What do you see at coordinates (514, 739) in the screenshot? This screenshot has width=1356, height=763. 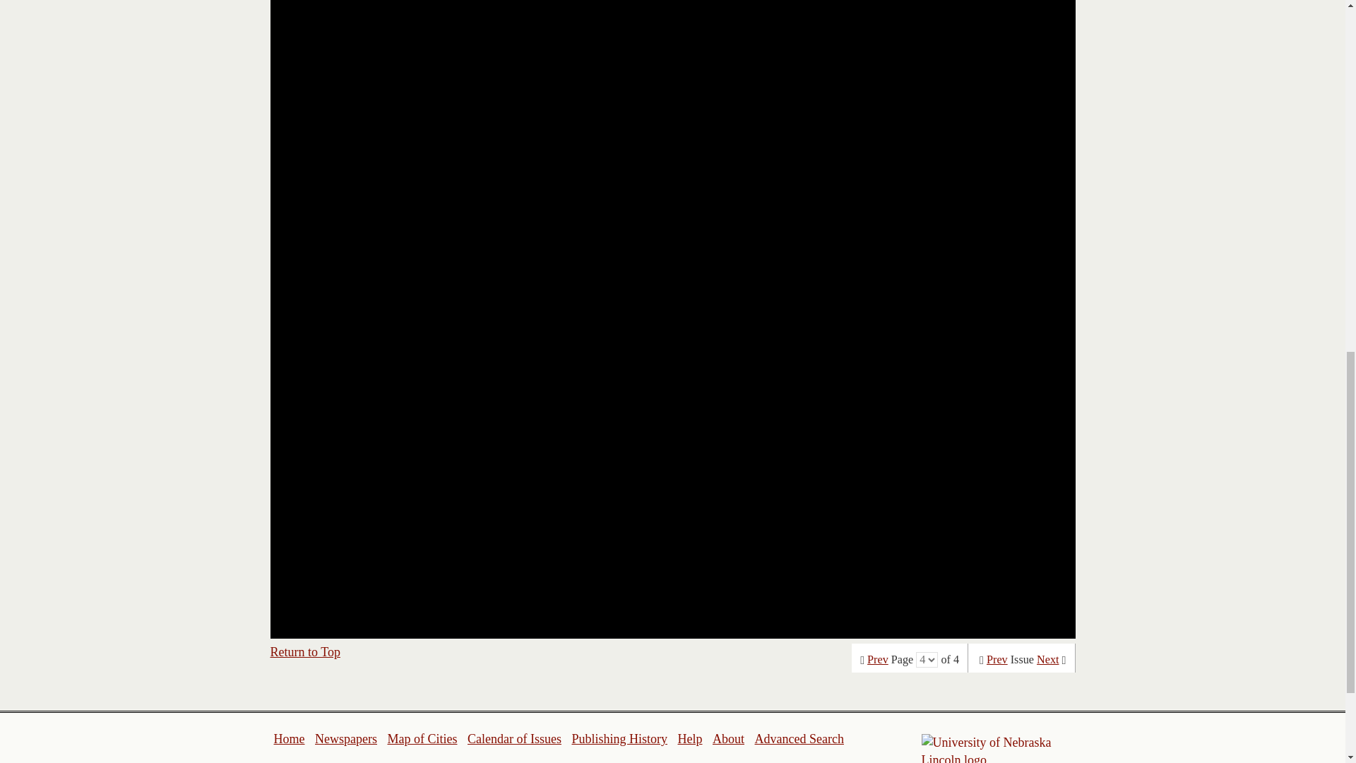 I see `Calendar of Issues` at bounding box center [514, 739].